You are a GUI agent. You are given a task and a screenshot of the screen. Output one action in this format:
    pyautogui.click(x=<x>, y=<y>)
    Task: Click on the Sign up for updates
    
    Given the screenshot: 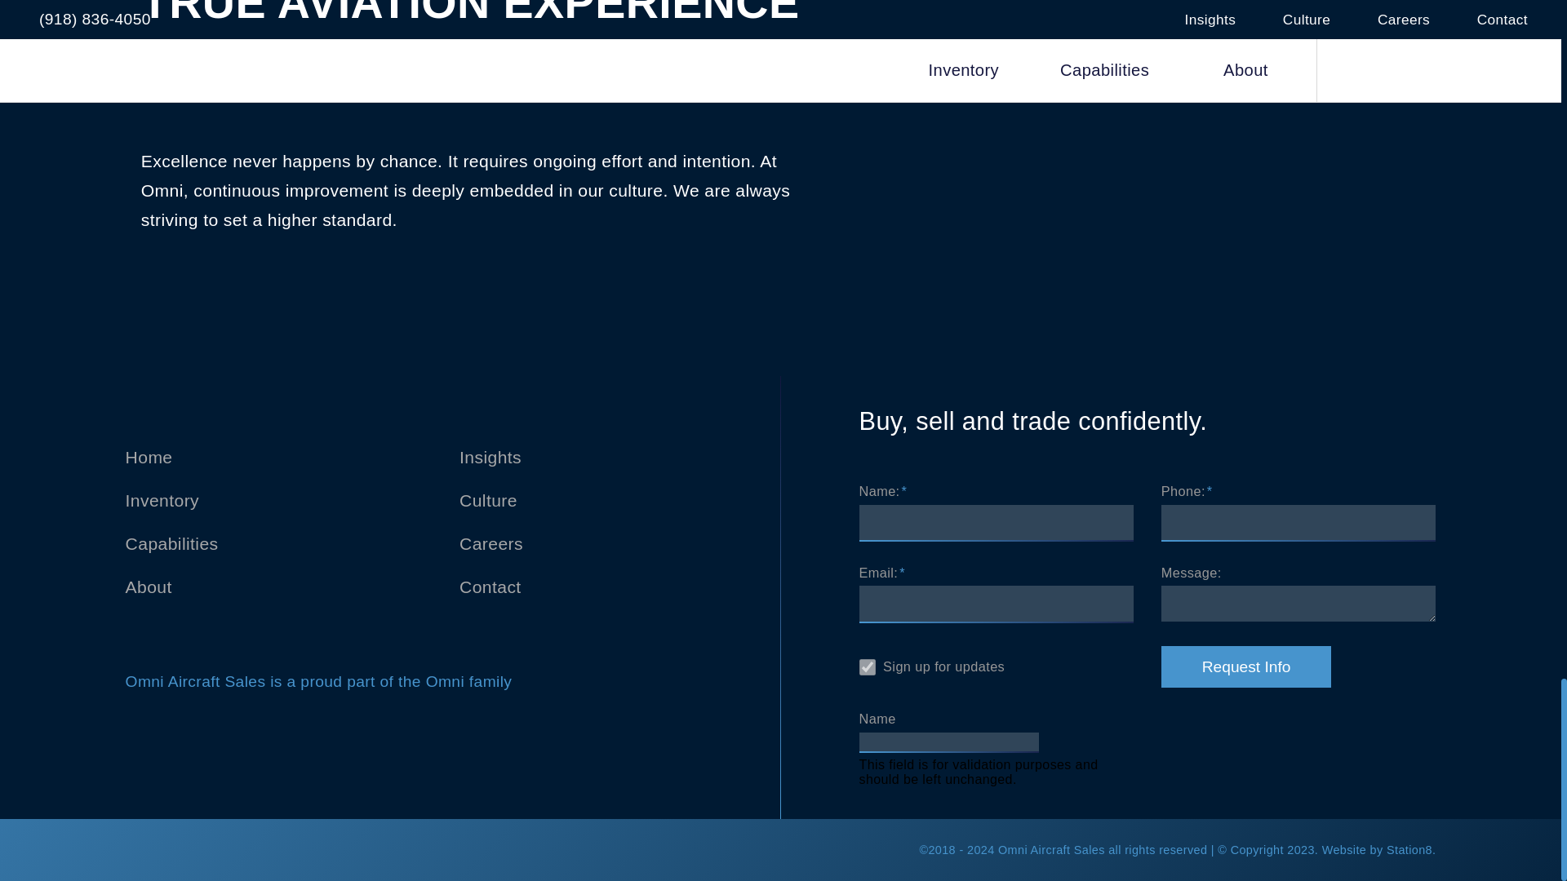 What is the action you would take?
    pyautogui.click(x=867, y=667)
    